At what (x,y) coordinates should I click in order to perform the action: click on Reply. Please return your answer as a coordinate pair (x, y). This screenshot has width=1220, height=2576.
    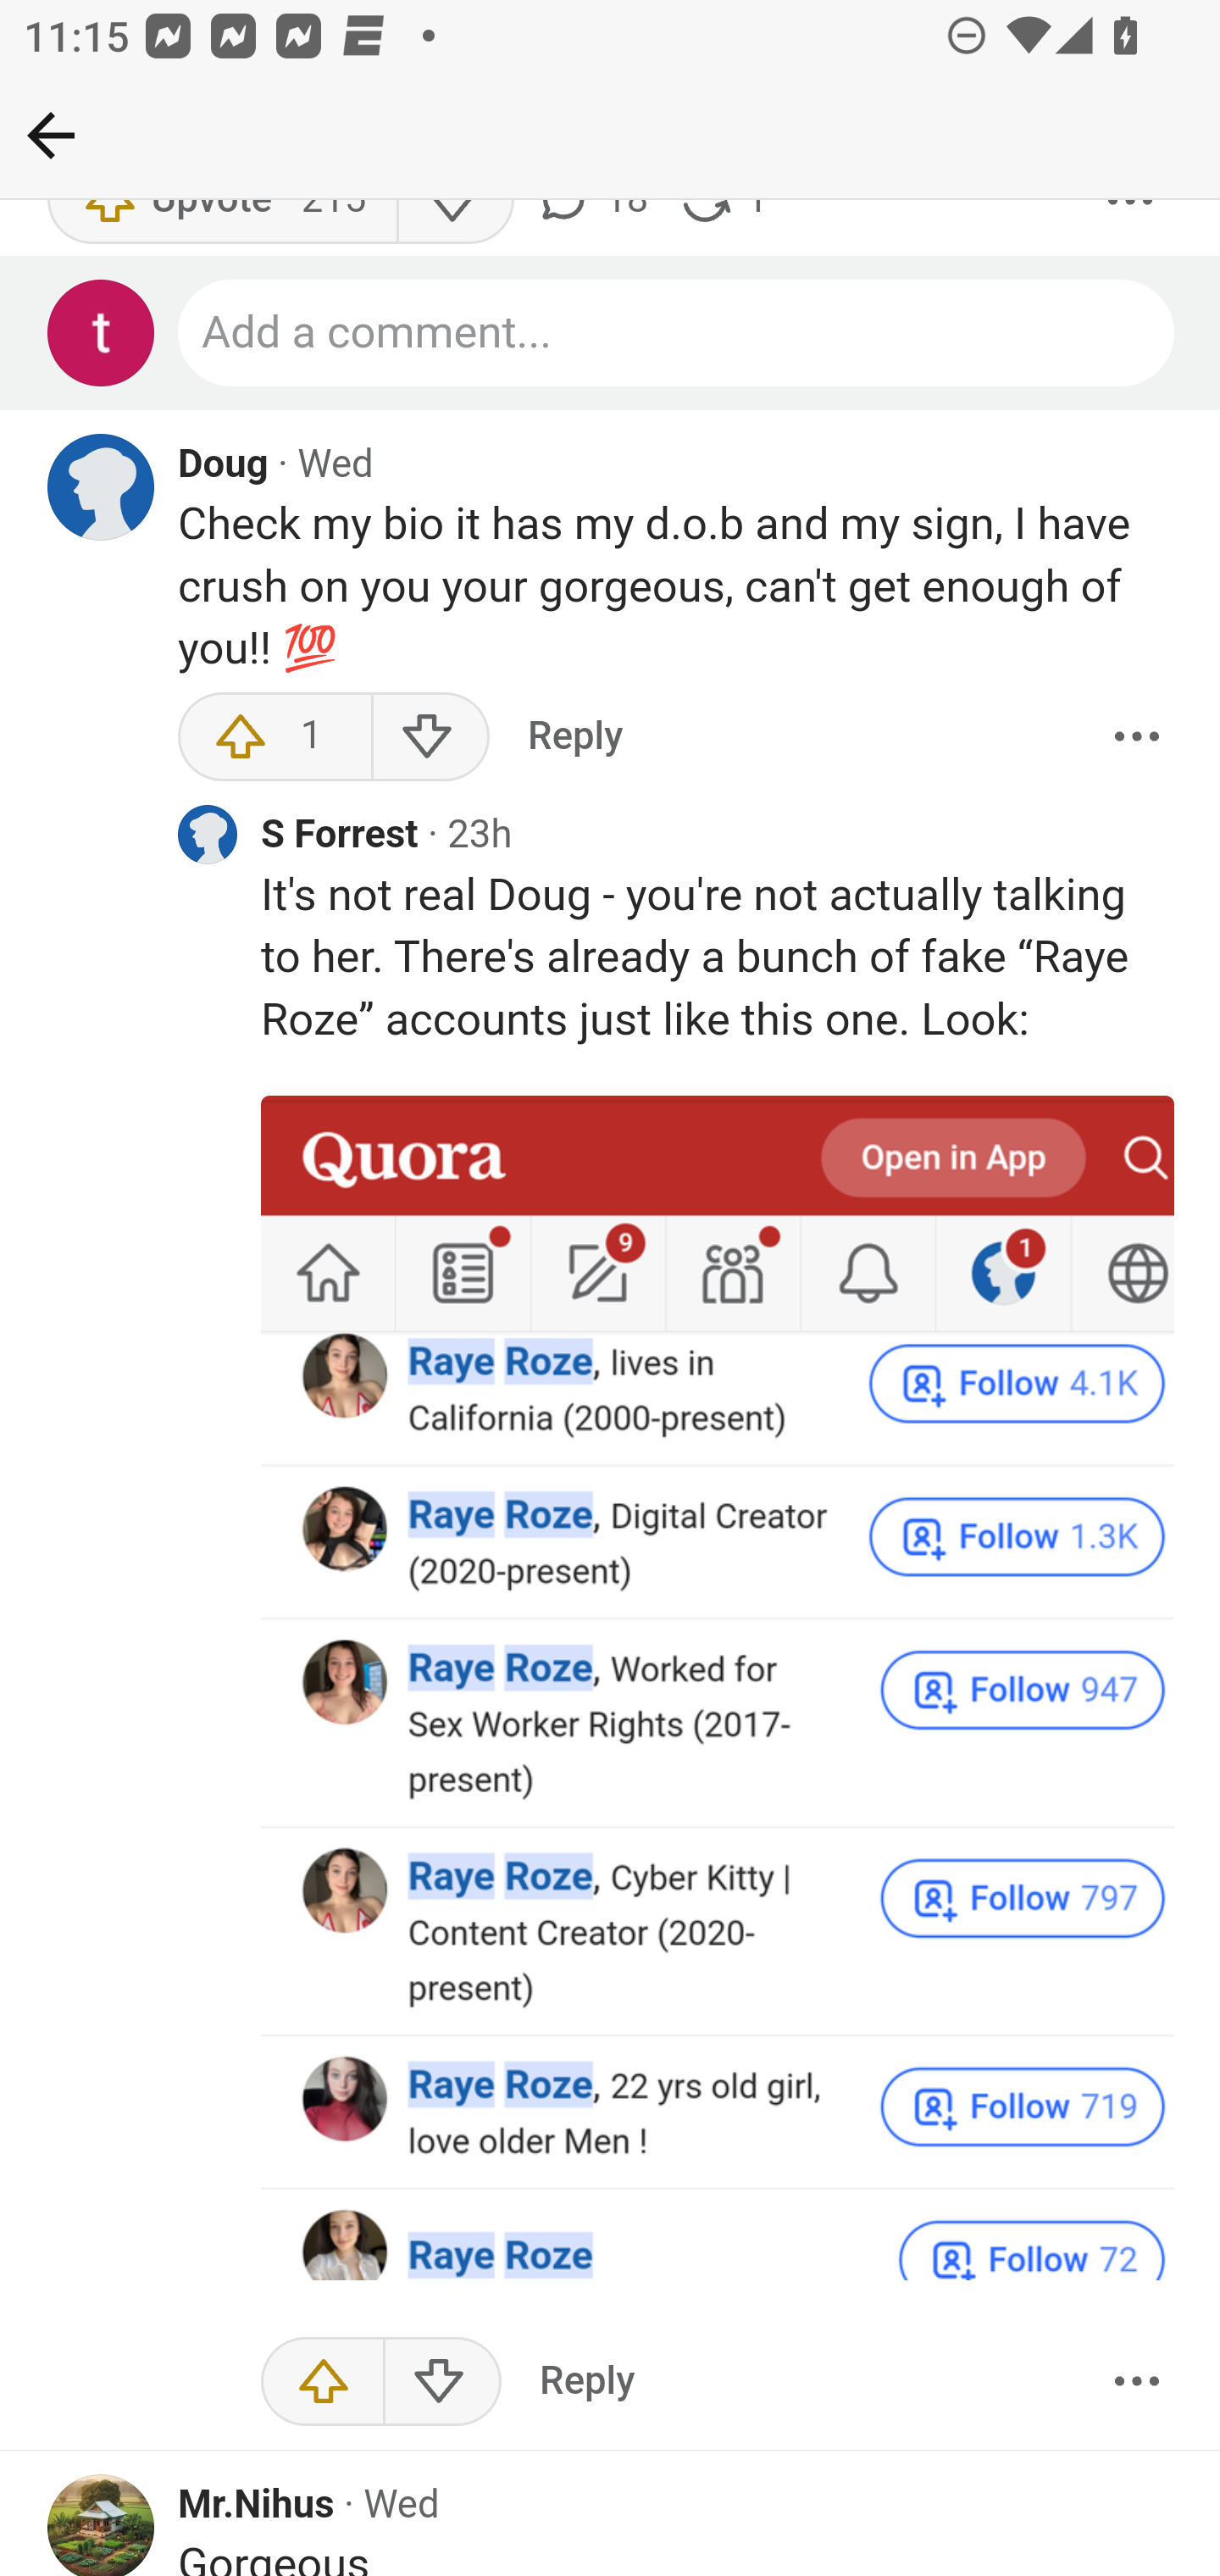
    Looking at the image, I should click on (574, 737).